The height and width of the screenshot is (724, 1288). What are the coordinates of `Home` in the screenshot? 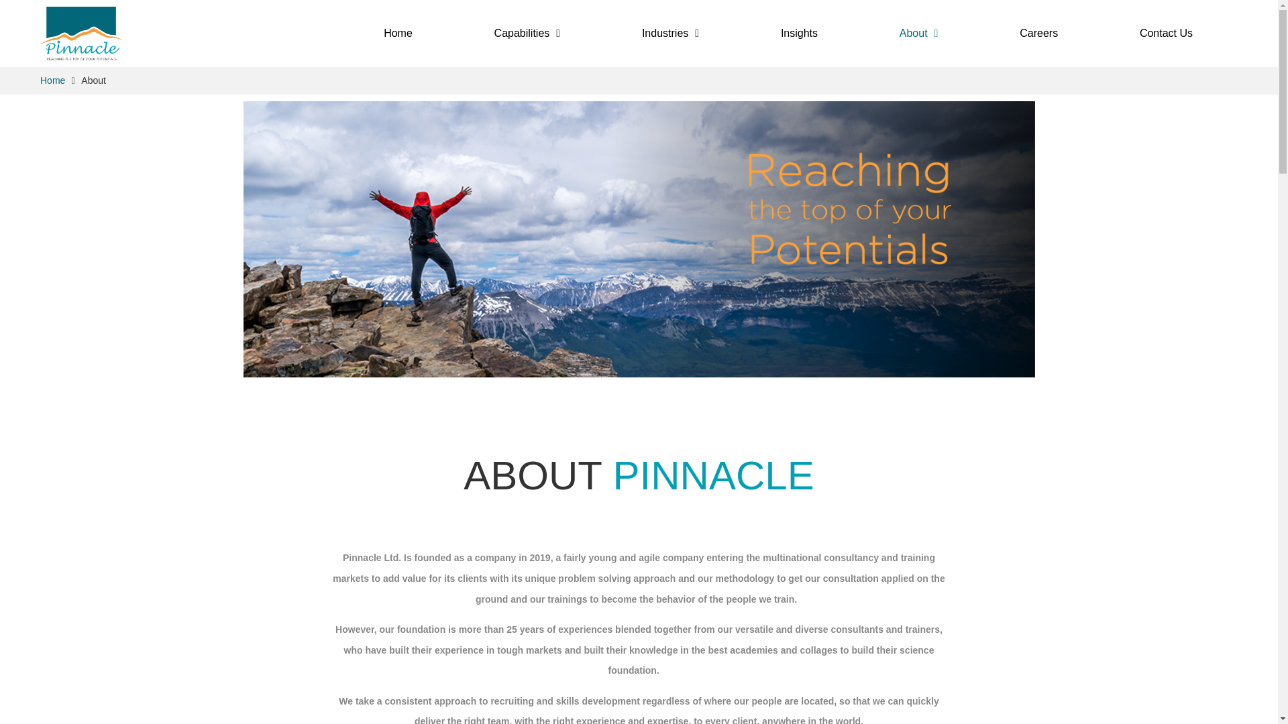 It's located at (397, 34).